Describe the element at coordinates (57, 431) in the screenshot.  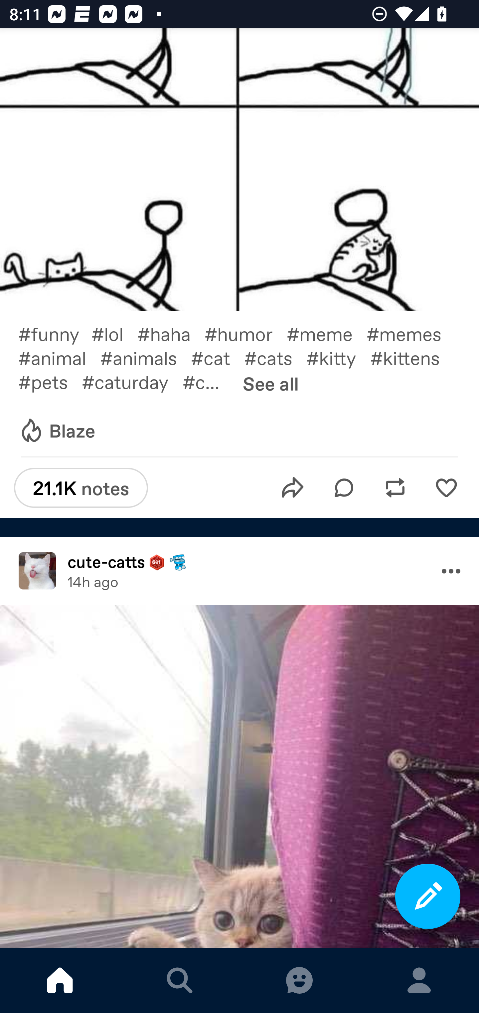
I see `Blaze Blaze Blaze` at that location.